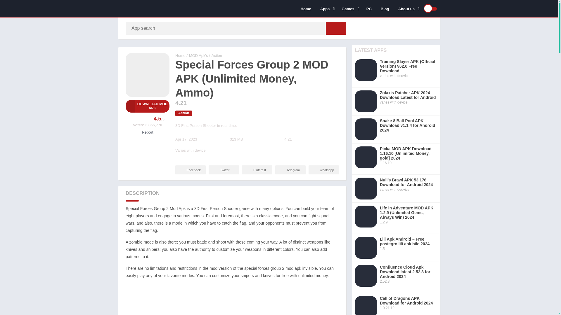 The height and width of the screenshot is (315, 561). I want to click on App search, so click(336, 28).